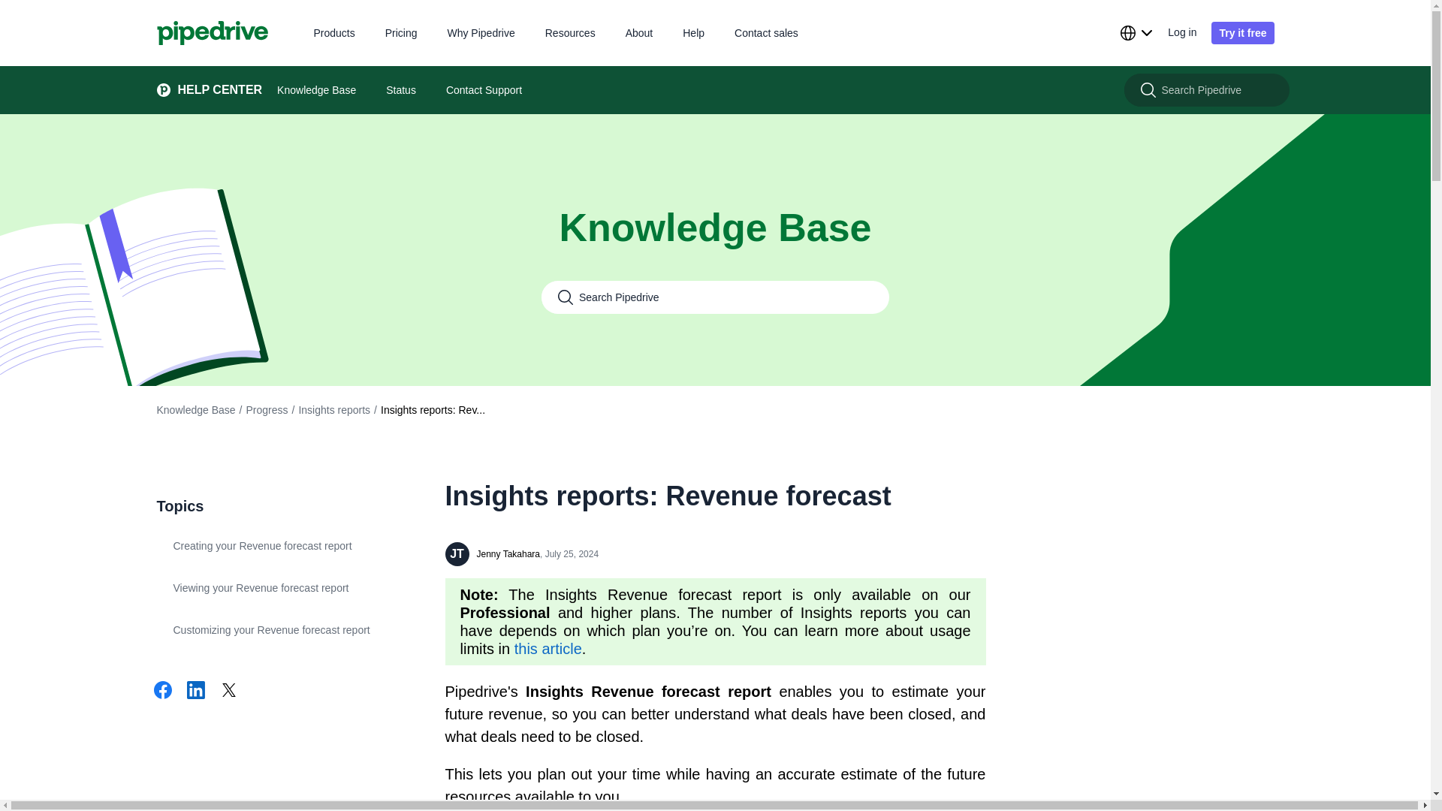 The image size is (1442, 811). I want to click on Try it free, so click(1242, 33).